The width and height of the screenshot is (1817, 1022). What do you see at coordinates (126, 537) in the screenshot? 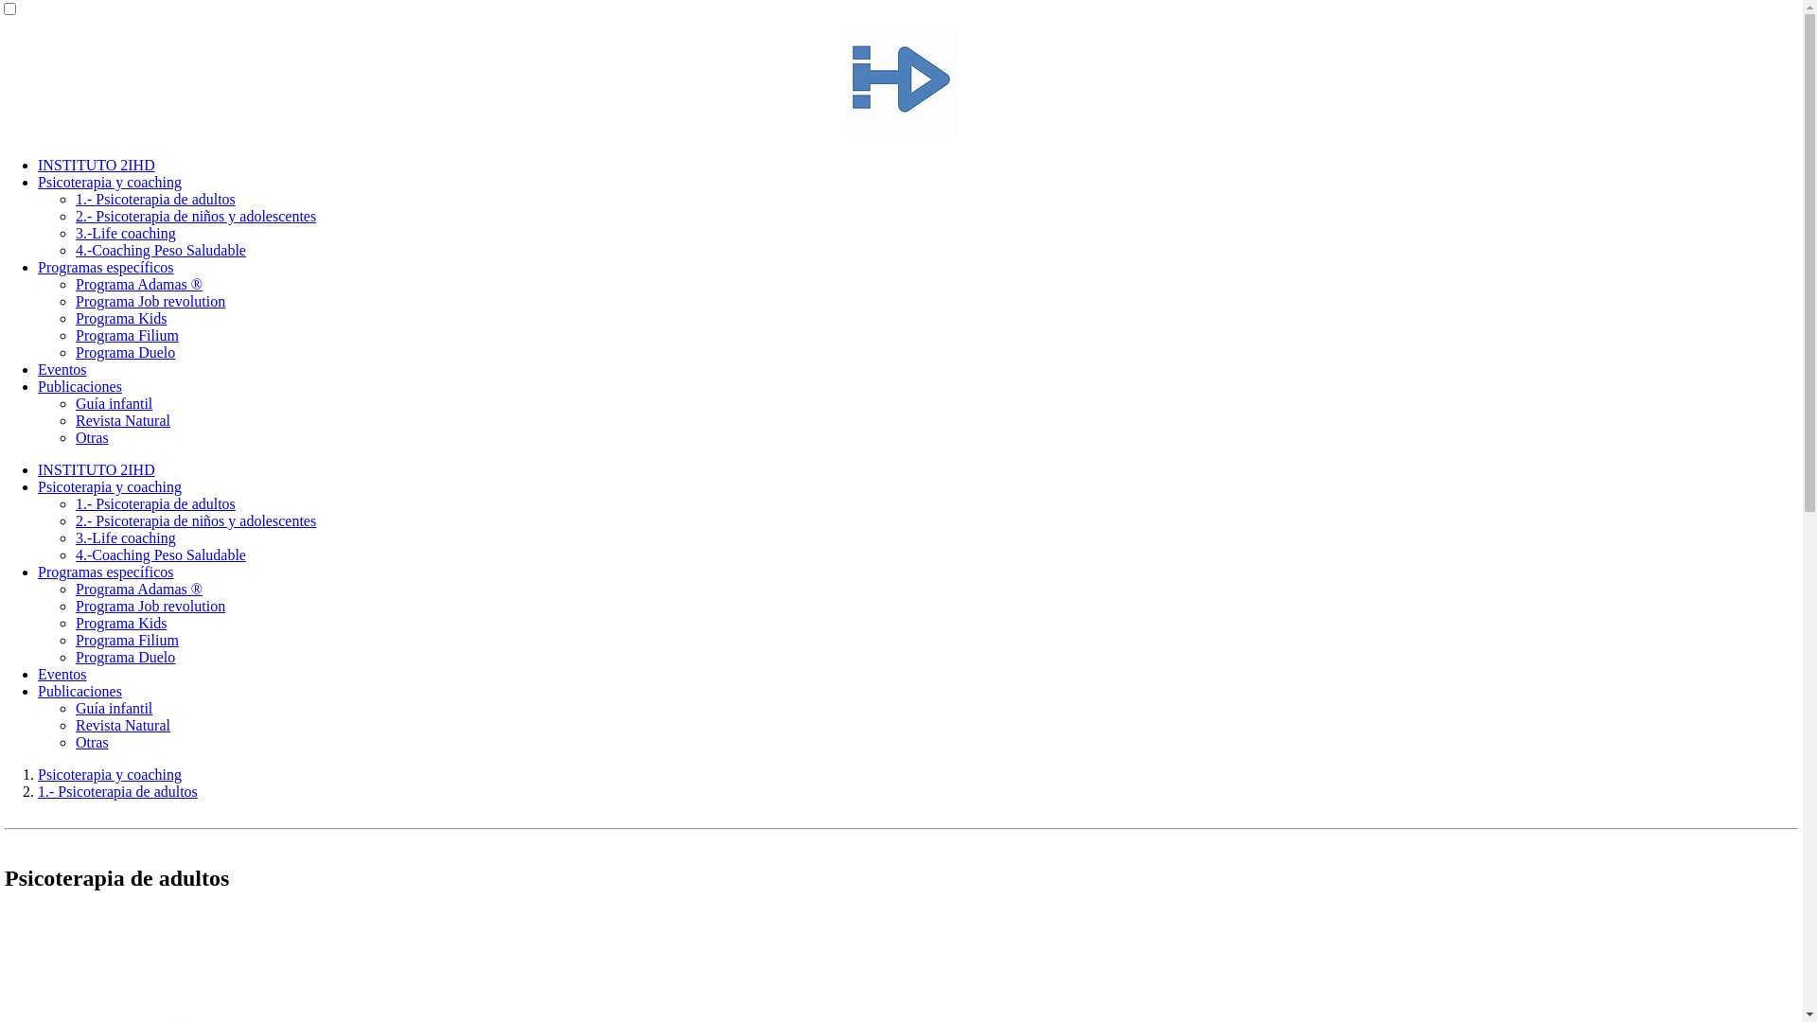
I see `3.-Life coaching` at bounding box center [126, 537].